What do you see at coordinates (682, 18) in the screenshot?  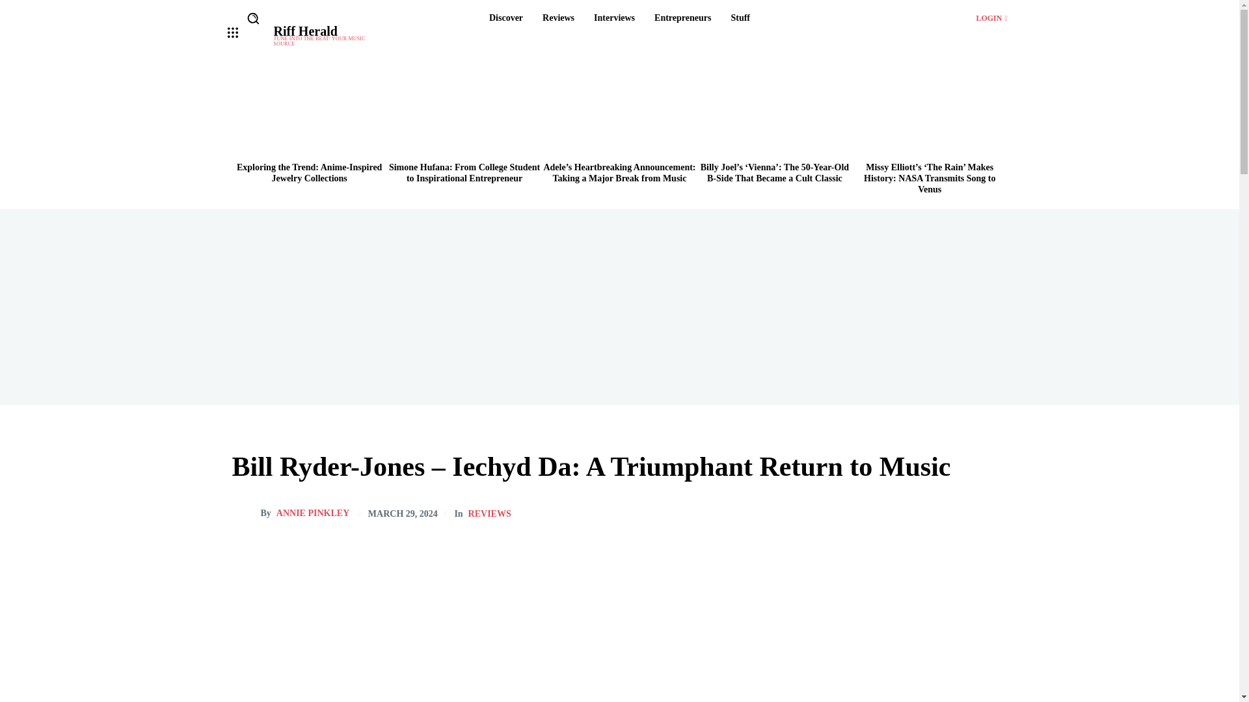 I see `Discover` at bounding box center [682, 18].